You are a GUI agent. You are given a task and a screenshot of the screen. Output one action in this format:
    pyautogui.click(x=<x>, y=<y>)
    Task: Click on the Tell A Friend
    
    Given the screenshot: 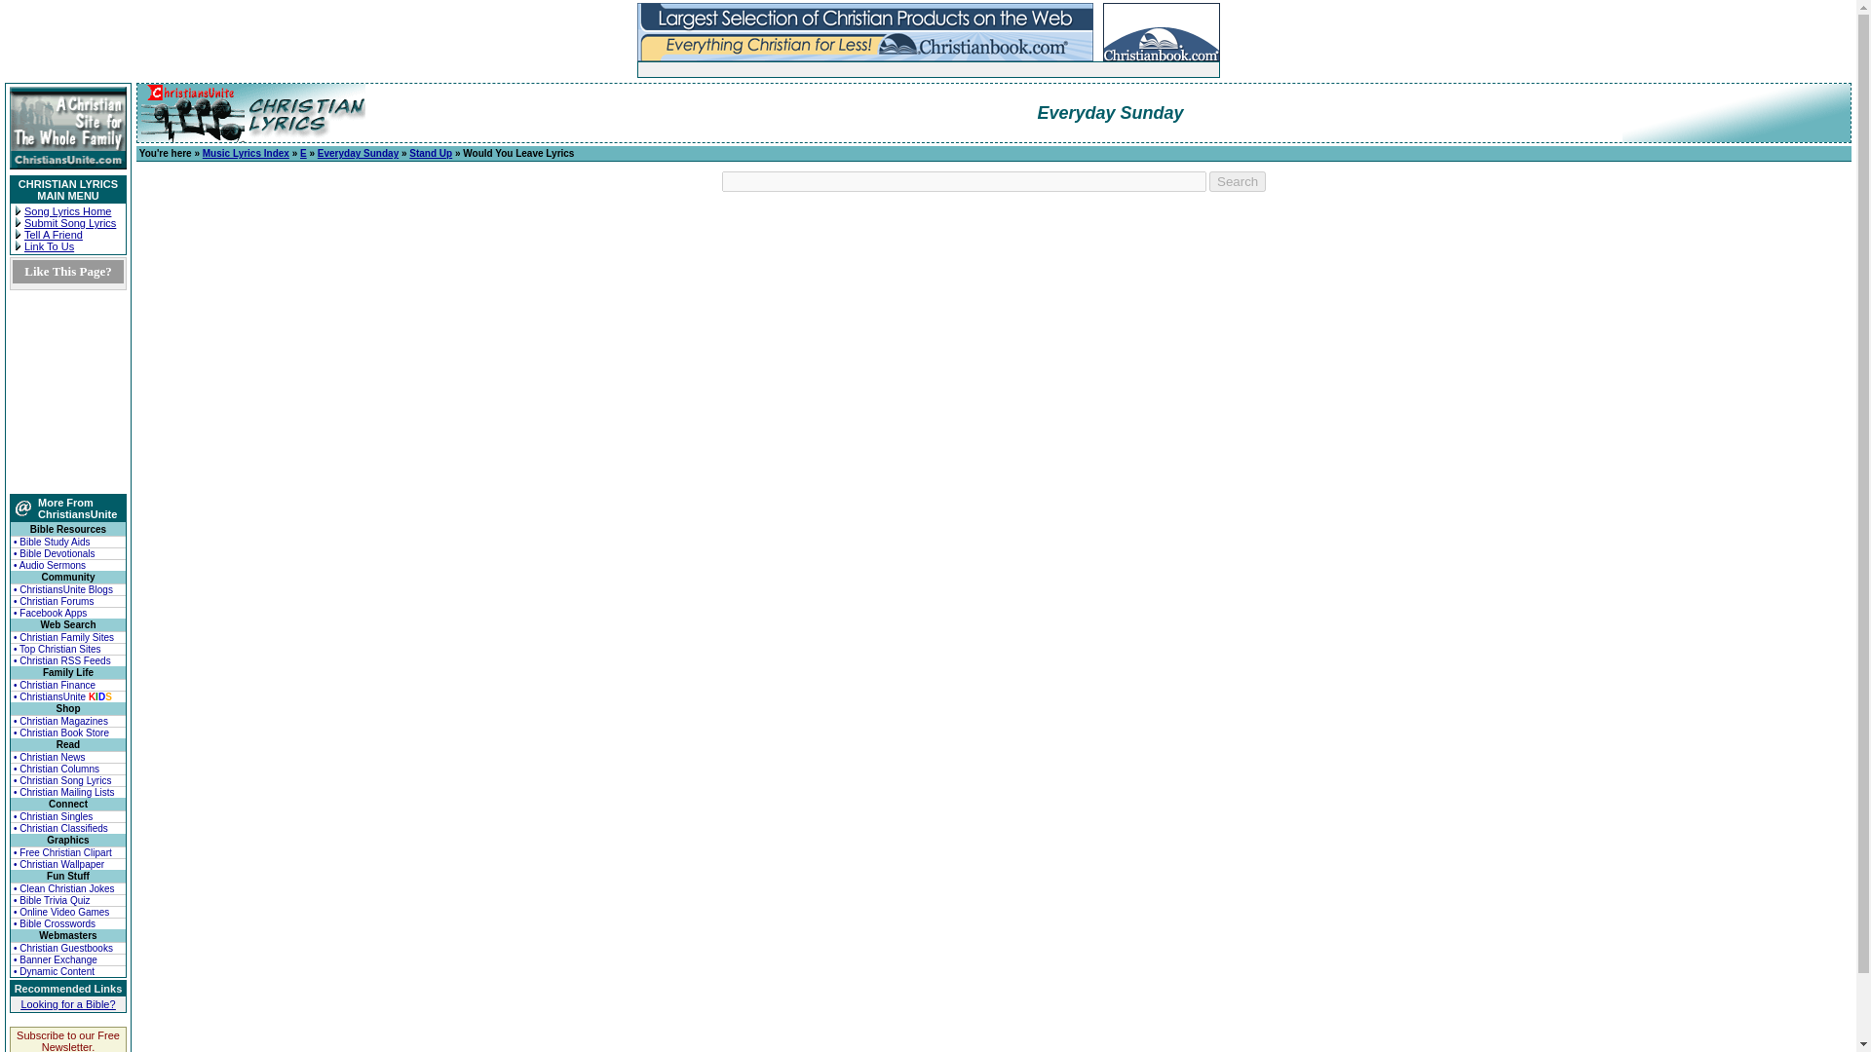 What is the action you would take?
    pyautogui.click(x=53, y=235)
    